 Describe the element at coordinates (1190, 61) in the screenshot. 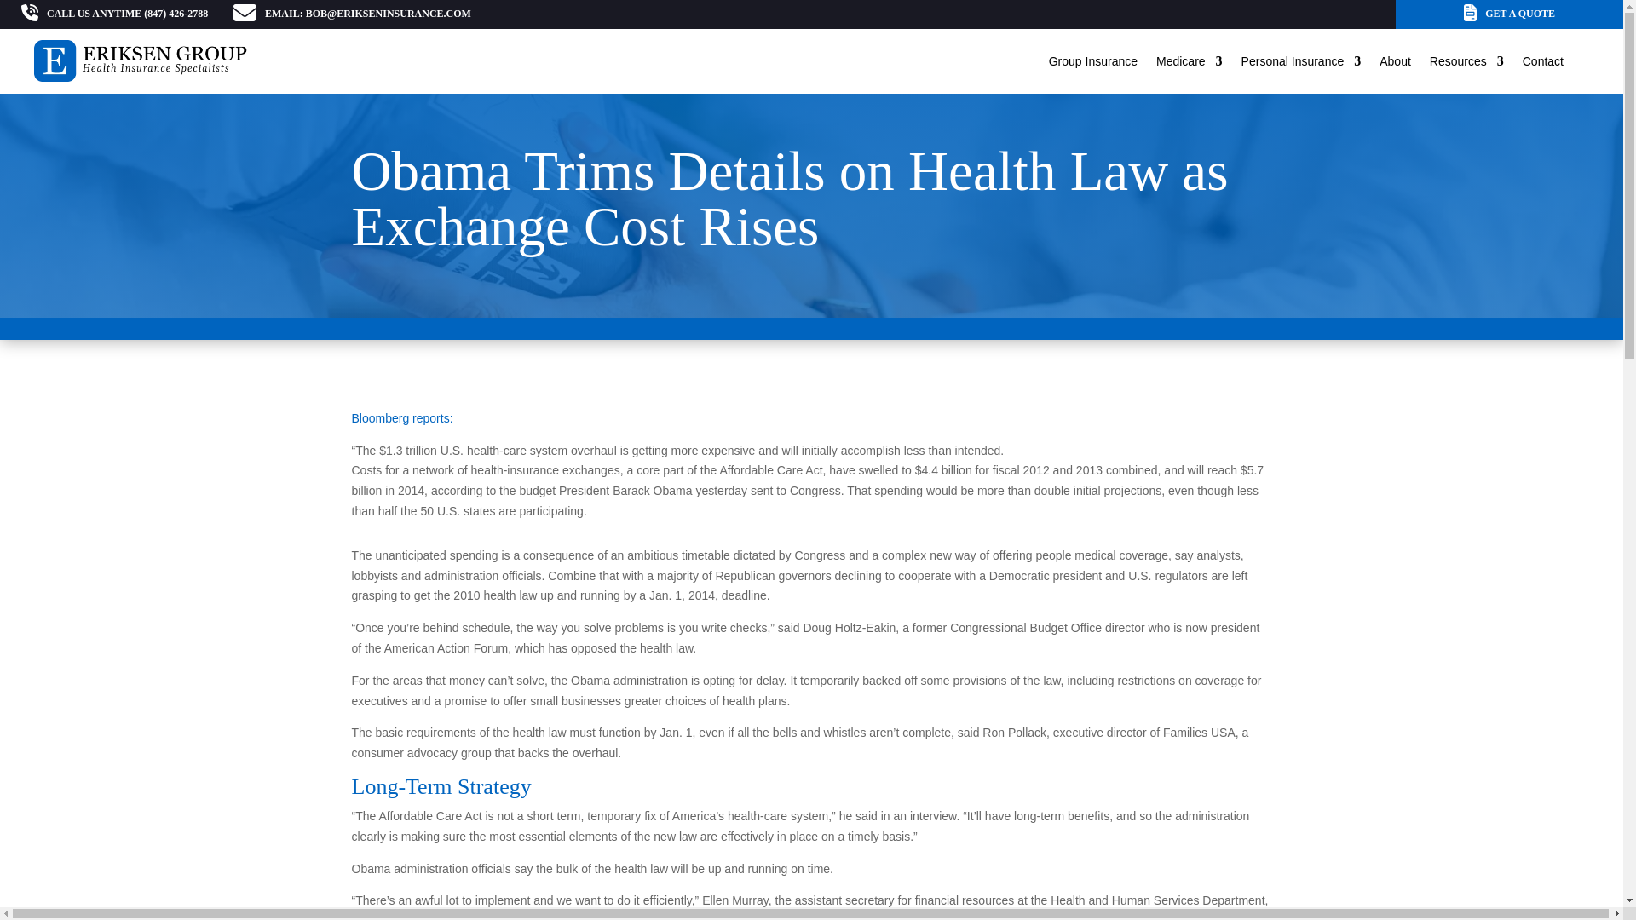

I see `Medicare` at that location.